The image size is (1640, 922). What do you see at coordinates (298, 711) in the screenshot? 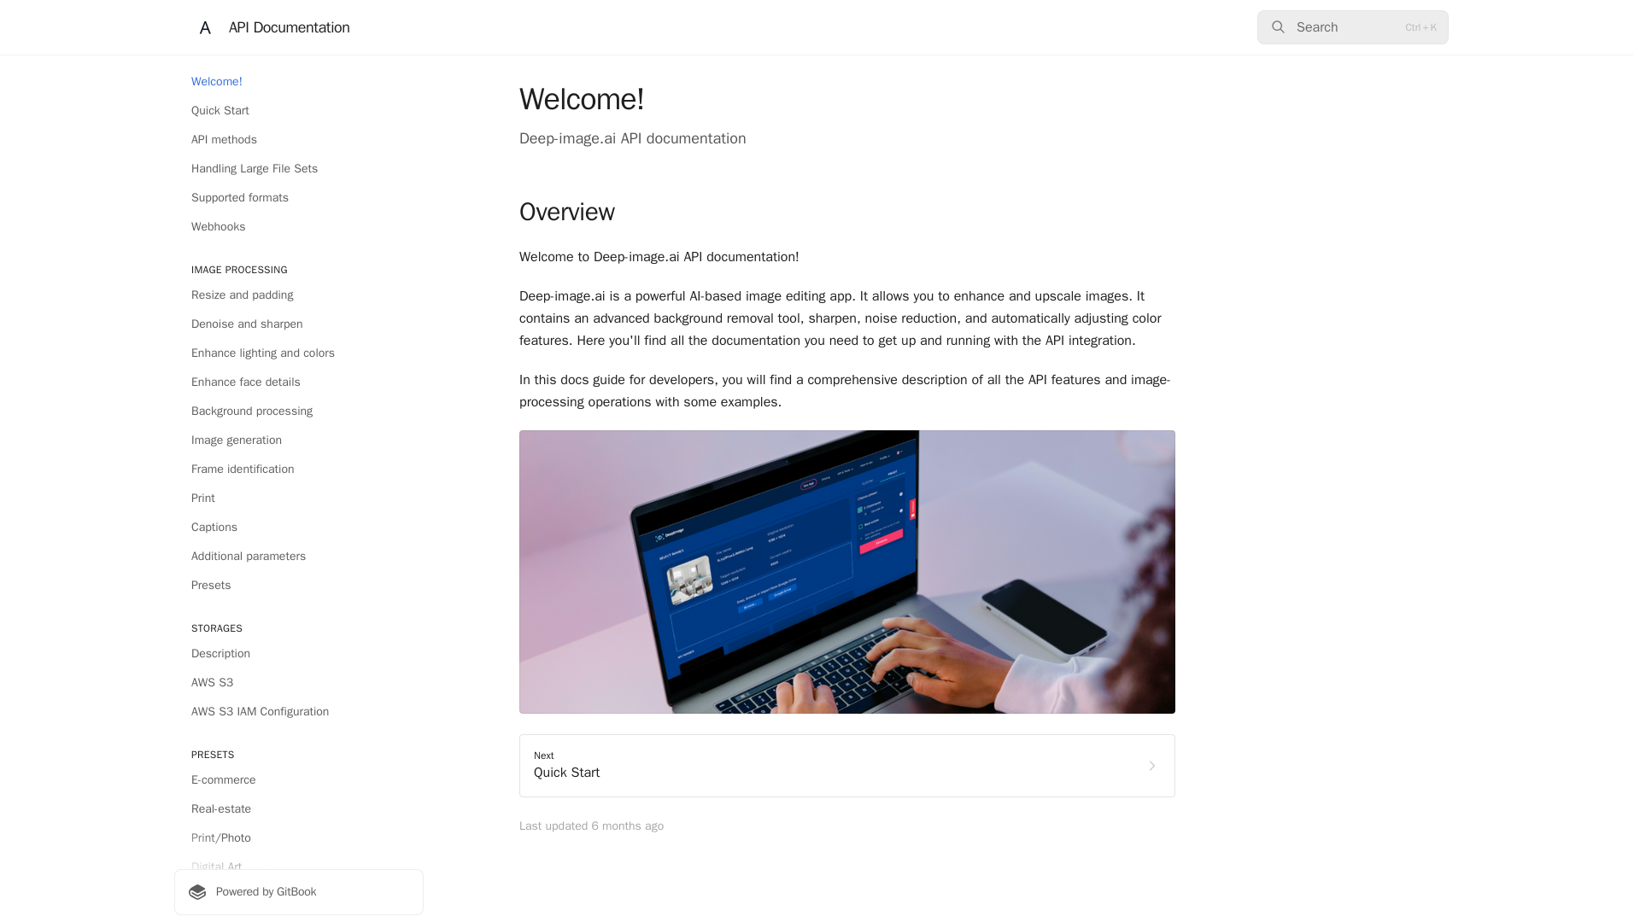
I see `AWS S3 IAM Configuration` at bounding box center [298, 711].